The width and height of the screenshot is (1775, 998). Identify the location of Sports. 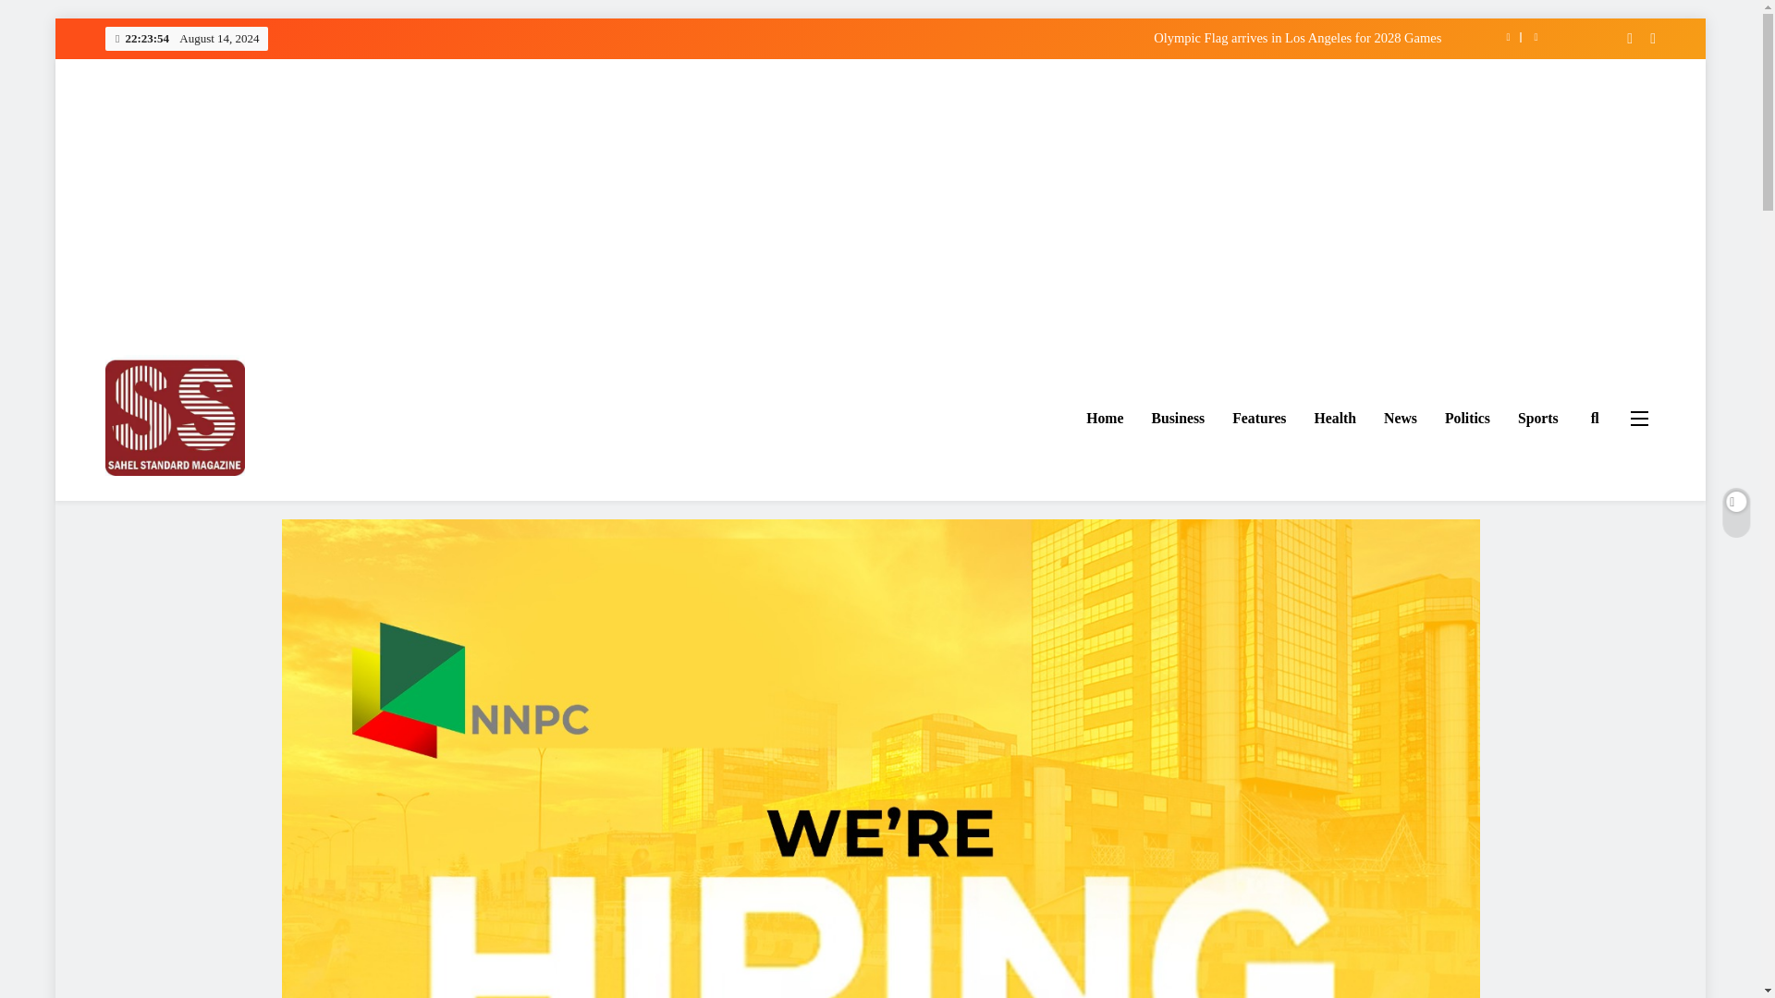
(1538, 418).